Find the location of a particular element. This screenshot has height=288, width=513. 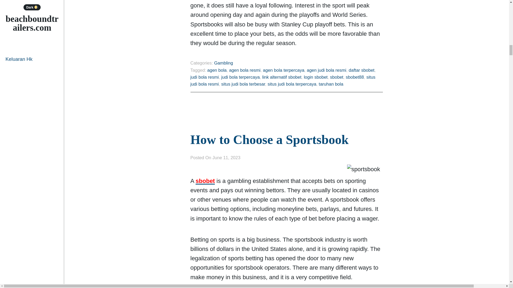

agen judi bola resmi is located at coordinates (327, 70).